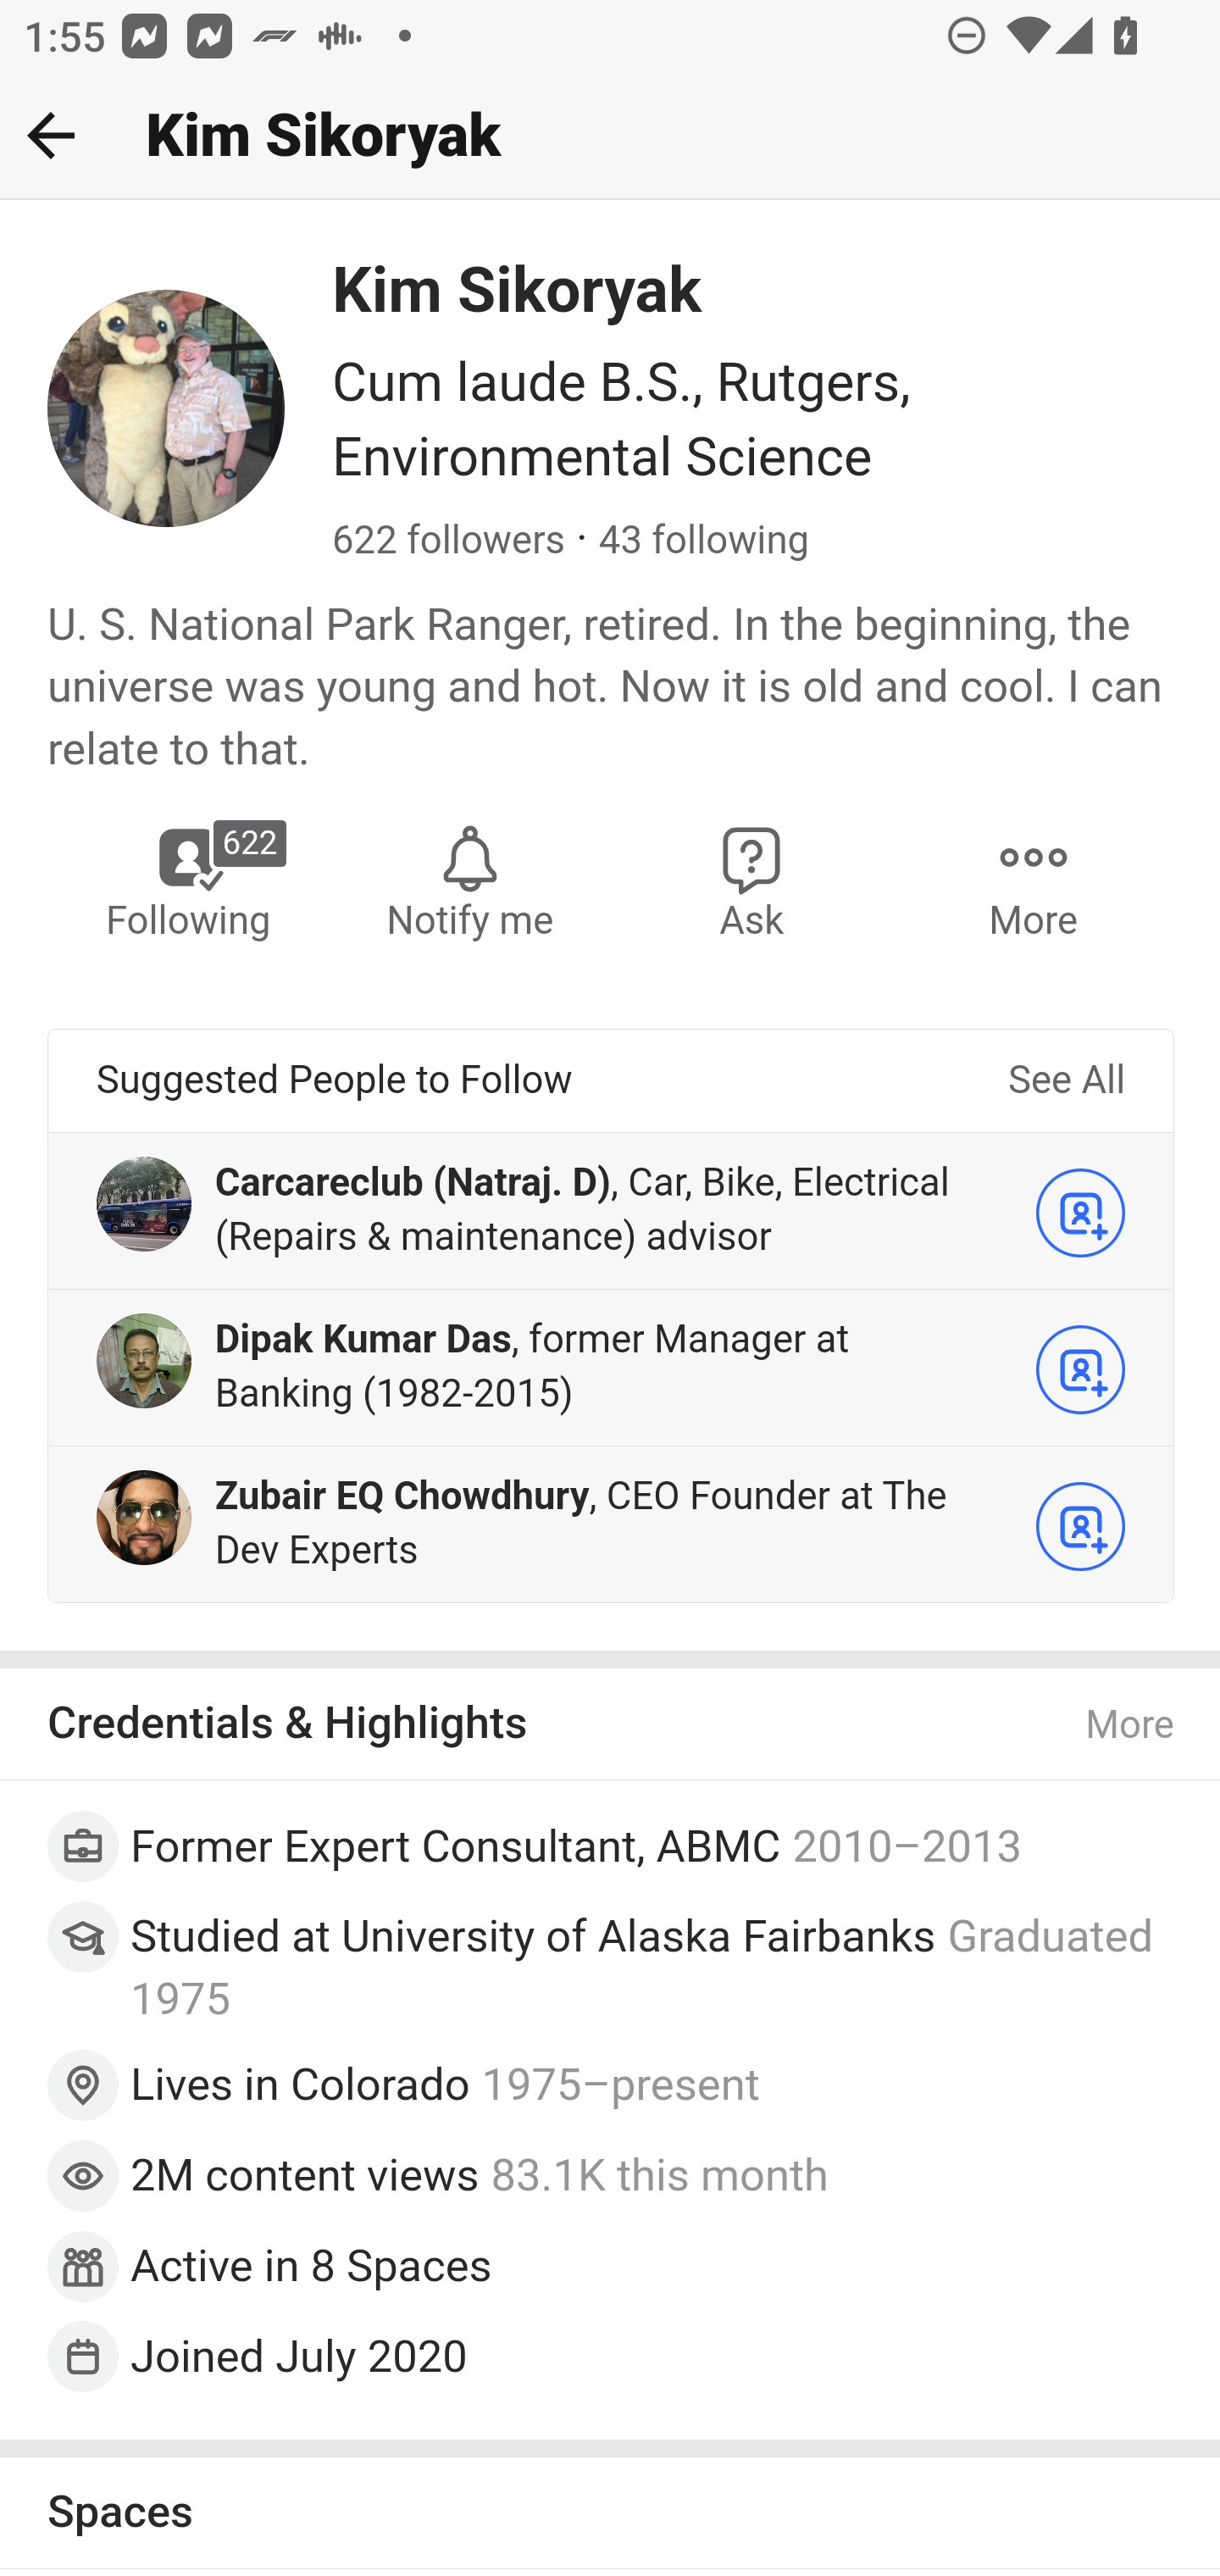  I want to click on Profile photo for Dipak Kumar Das, so click(144, 1359).